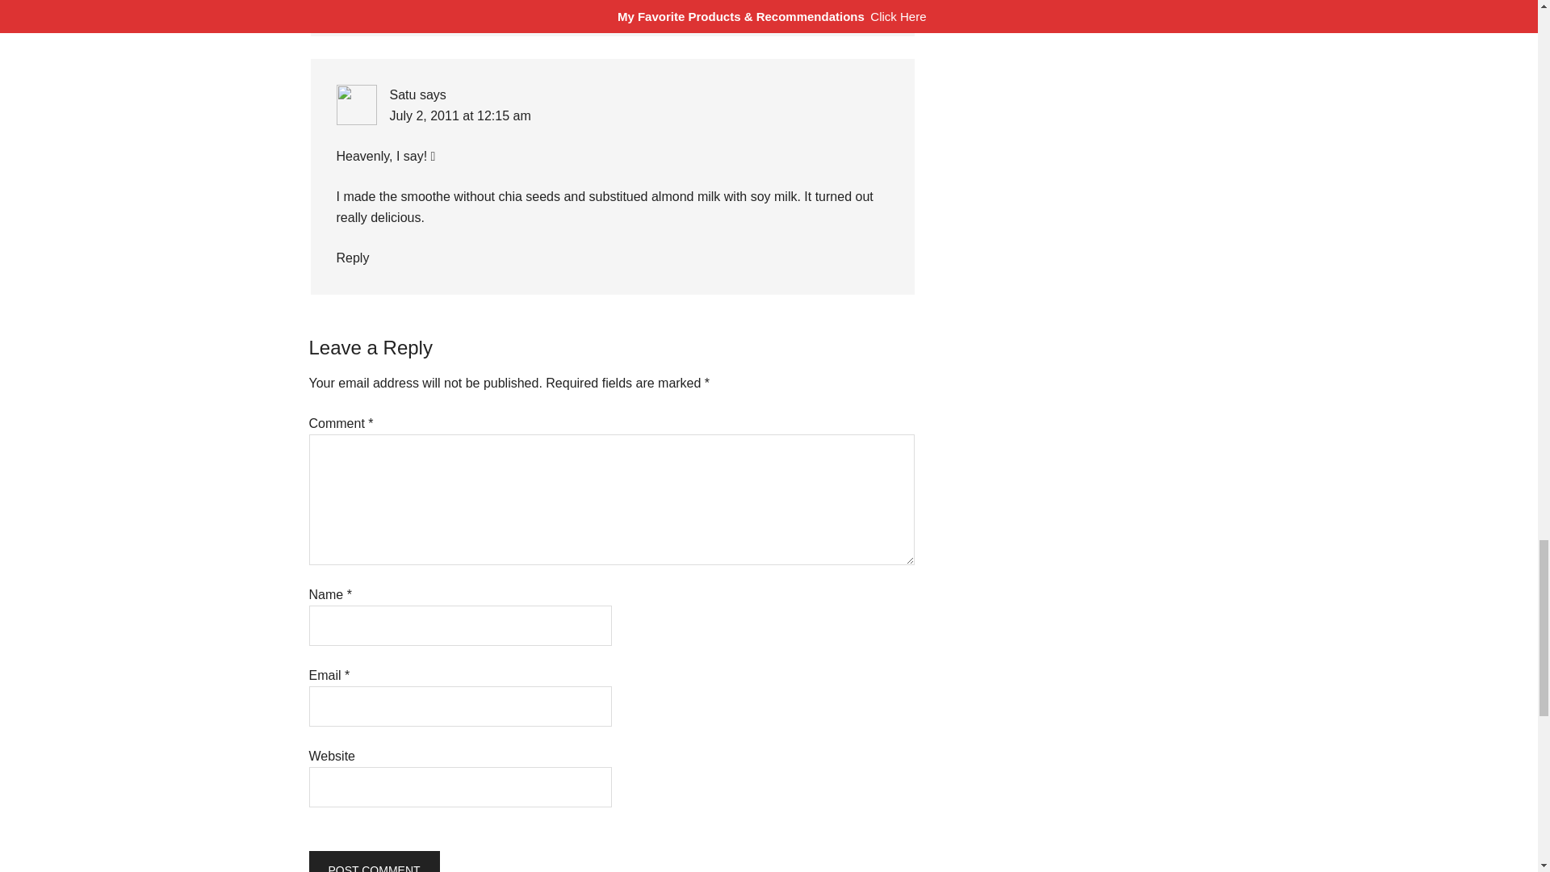 This screenshot has height=872, width=1550. What do you see at coordinates (373, 862) in the screenshot?
I see `Post Comment` at bounding box center [373, 862].